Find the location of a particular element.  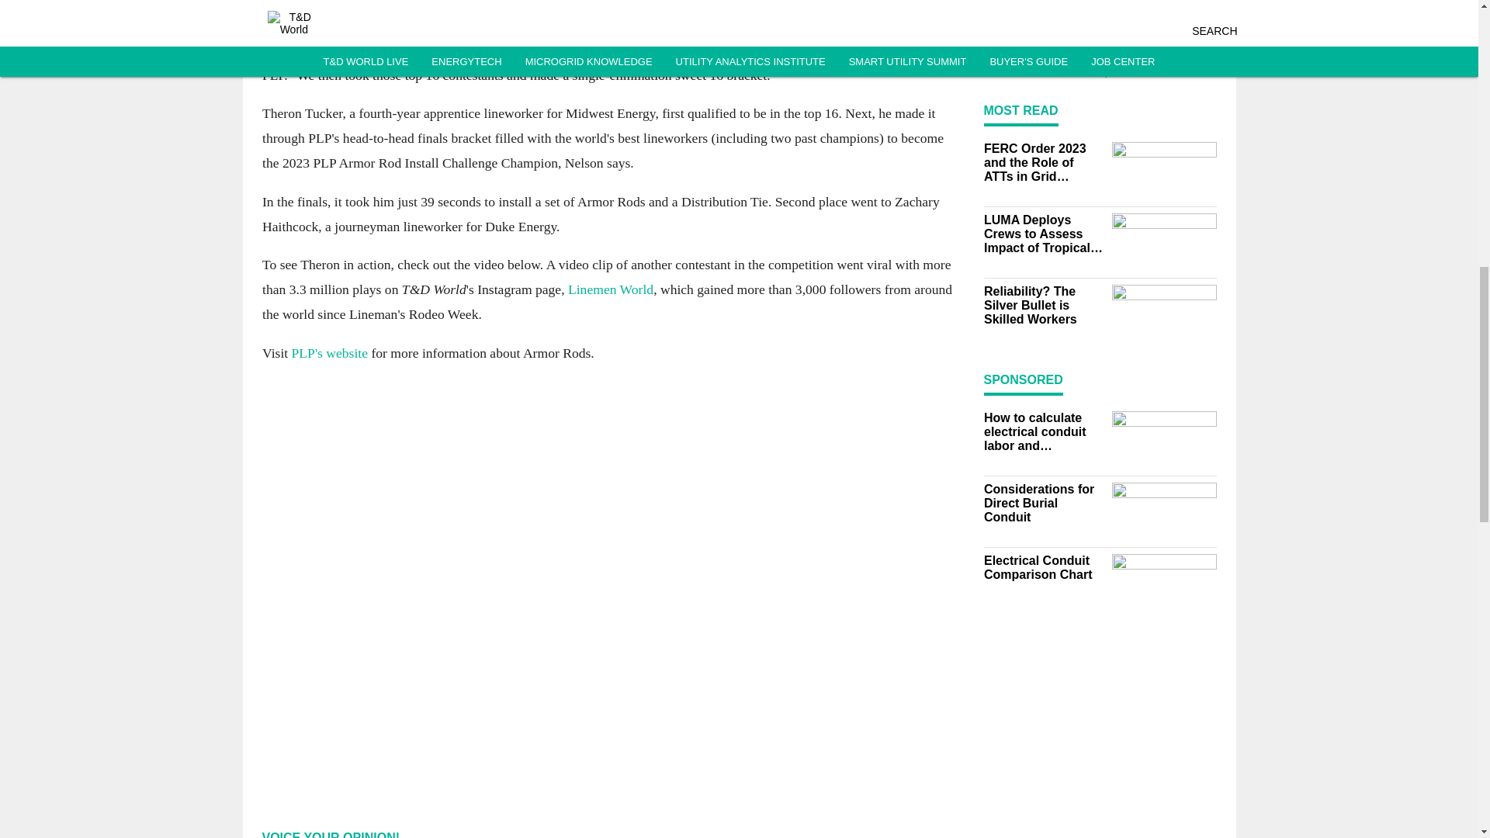

PLP's website is located at coordinates (328, 352).